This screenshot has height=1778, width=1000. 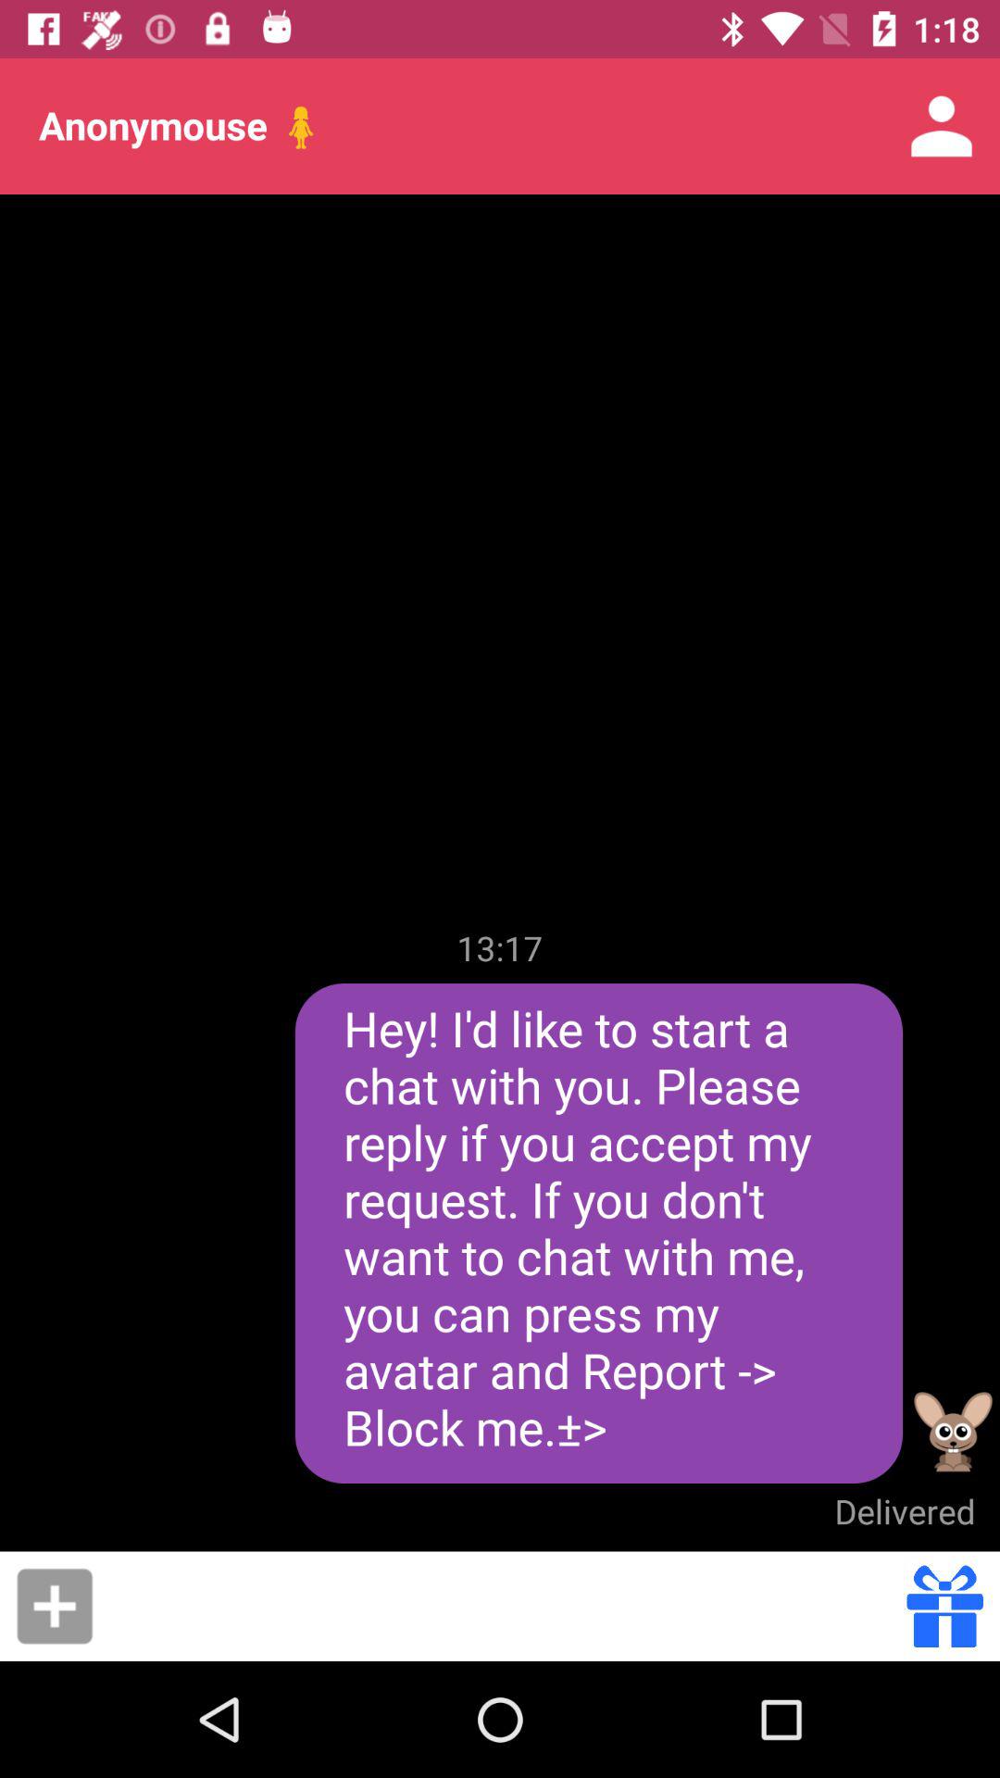 What do you see at coordinates (941, 126) in the screenshot?
I see `tap item at the top right corner` at bounding box center [941, 126].